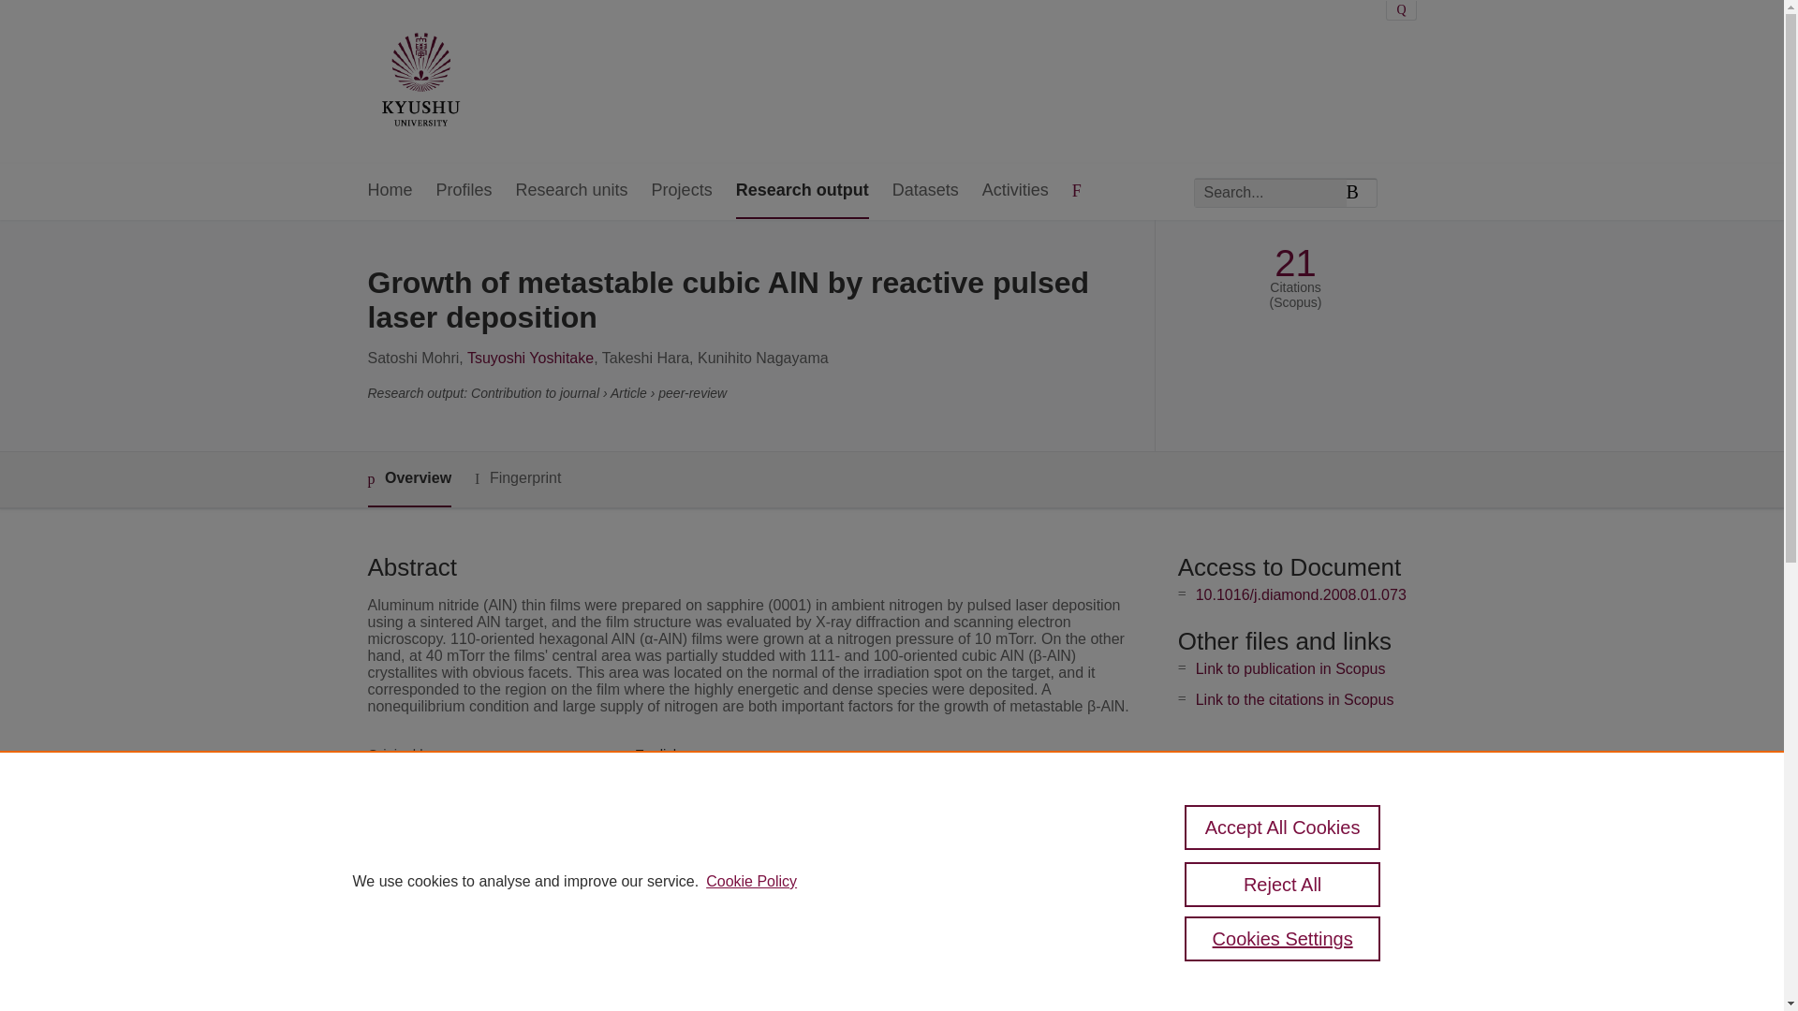 Image resolution: width=1798 pixels, height=1011 pixels. I want to click on Datasets, so click(925, 191).